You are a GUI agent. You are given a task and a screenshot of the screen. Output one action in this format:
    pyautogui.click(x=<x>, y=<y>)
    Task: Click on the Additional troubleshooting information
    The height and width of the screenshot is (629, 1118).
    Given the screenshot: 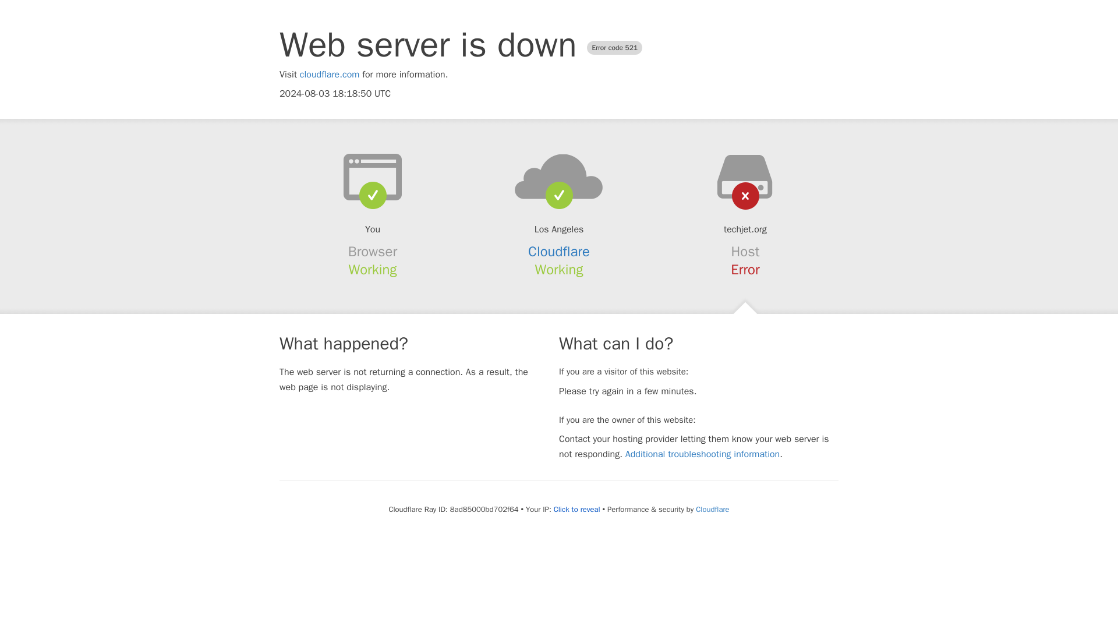 What is the action you would take?
    pyautogui.click(x=702, y=454)
    